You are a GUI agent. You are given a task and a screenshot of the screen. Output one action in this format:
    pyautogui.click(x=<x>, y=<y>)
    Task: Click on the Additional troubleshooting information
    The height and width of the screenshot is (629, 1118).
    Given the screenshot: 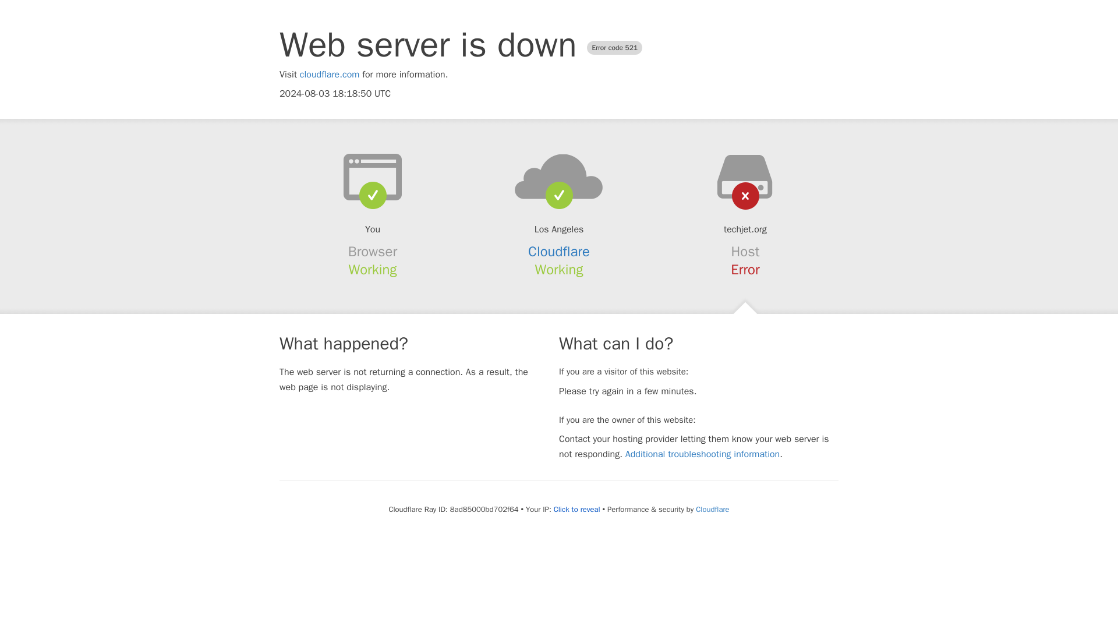 What is the action you would take?
    pyautogui.click(x=702, y=454)
    